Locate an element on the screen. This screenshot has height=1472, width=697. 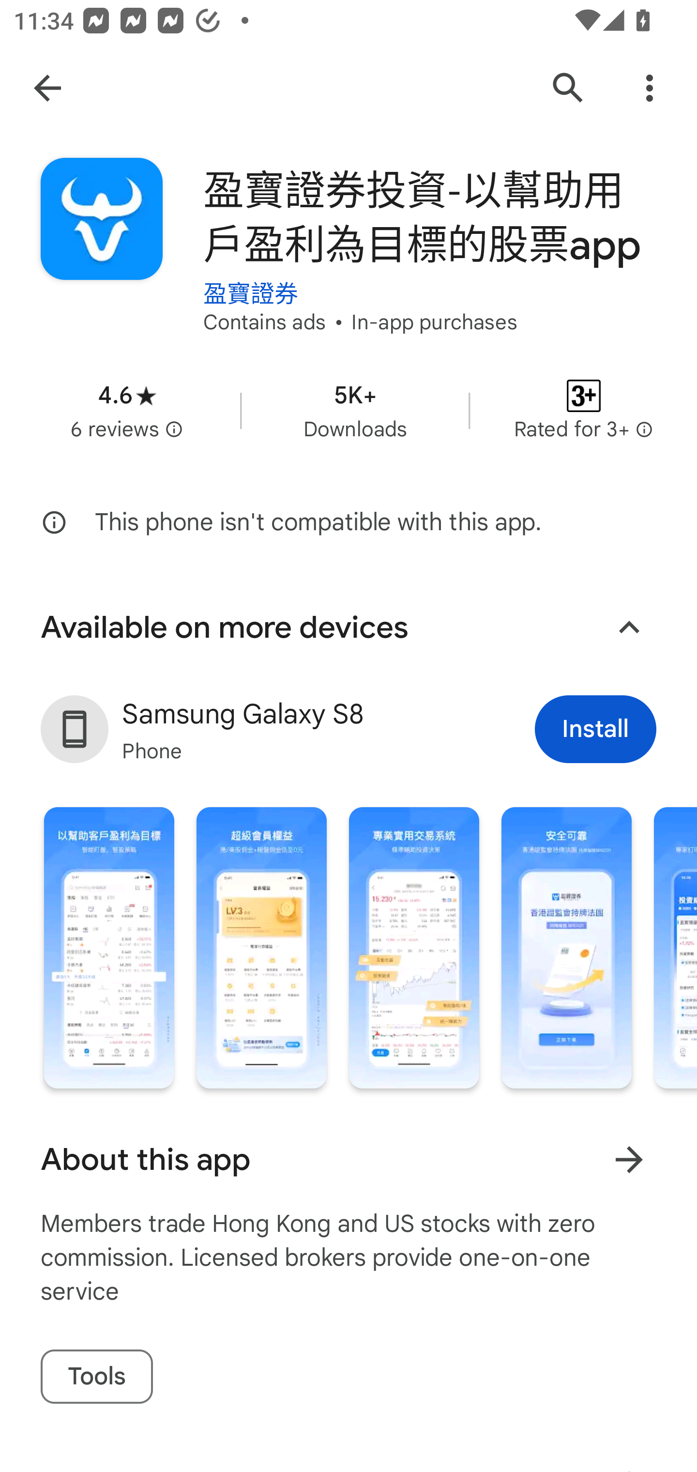
Average rating 4.6 stars in 6 reviews is located at coordinates (127, 411).